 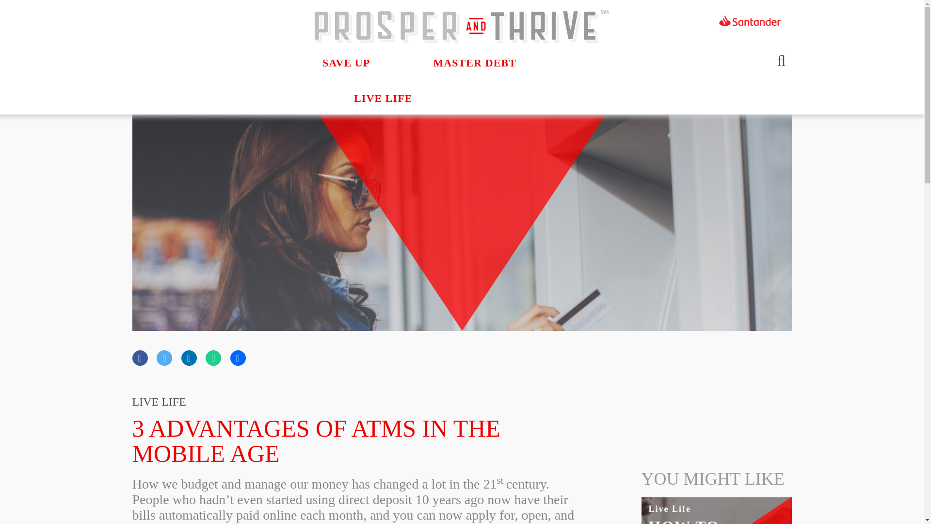 What do you see at coordinates (474, 63) in the screenshot?
I see `MASTER DEBT` at bounding box center [474, 63].